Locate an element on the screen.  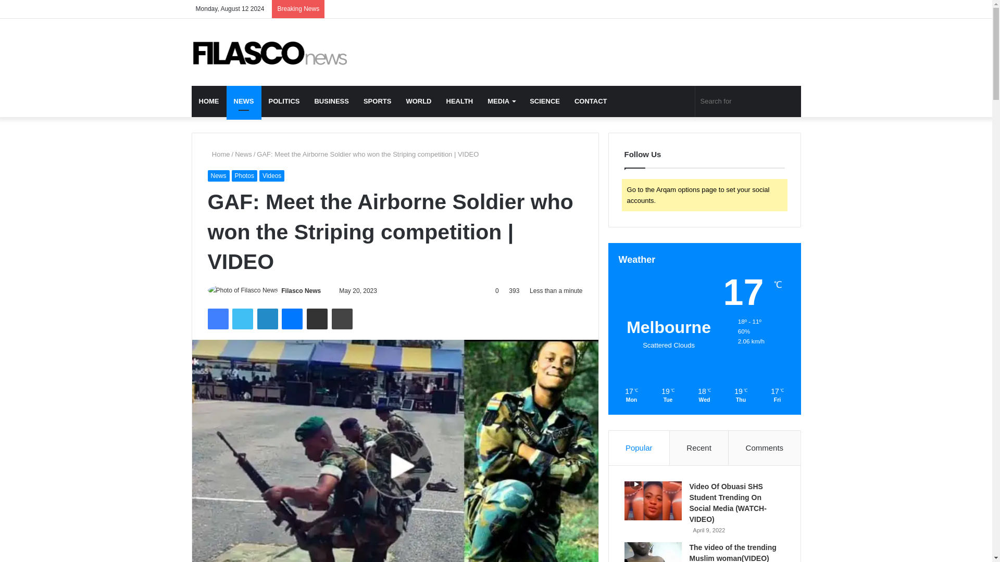
Photos is located at coordinates (244, 176).